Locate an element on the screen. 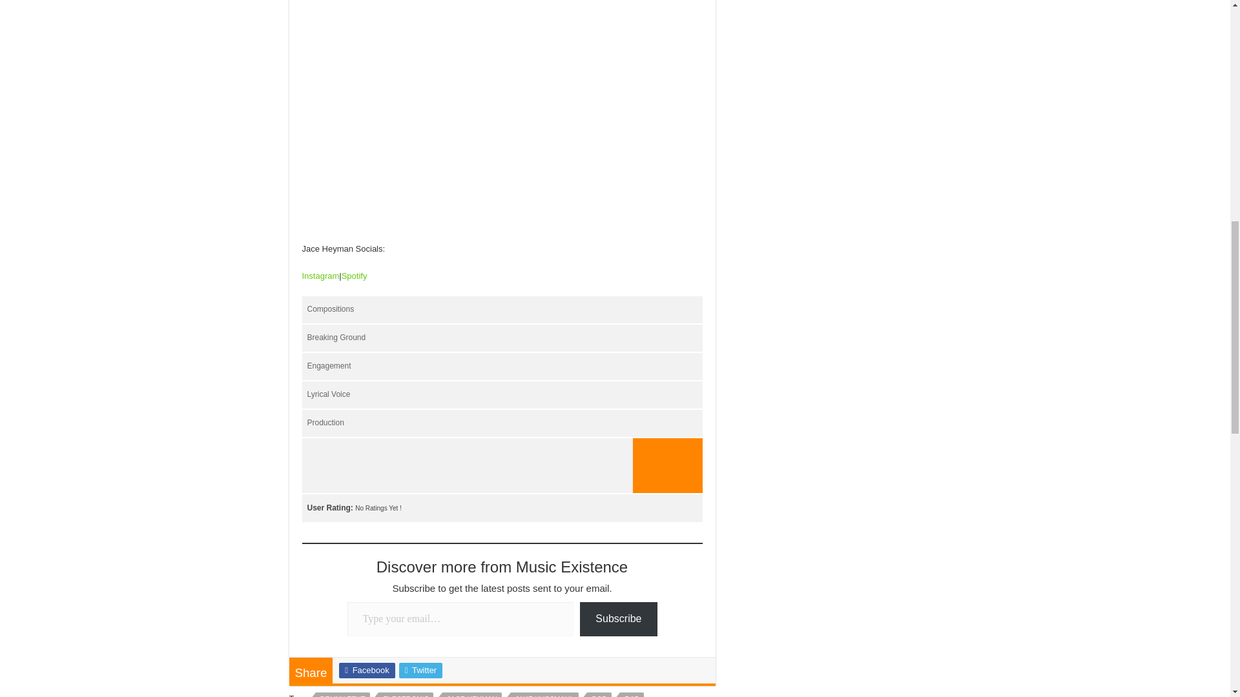  POP is located at coordinates (599, 694).